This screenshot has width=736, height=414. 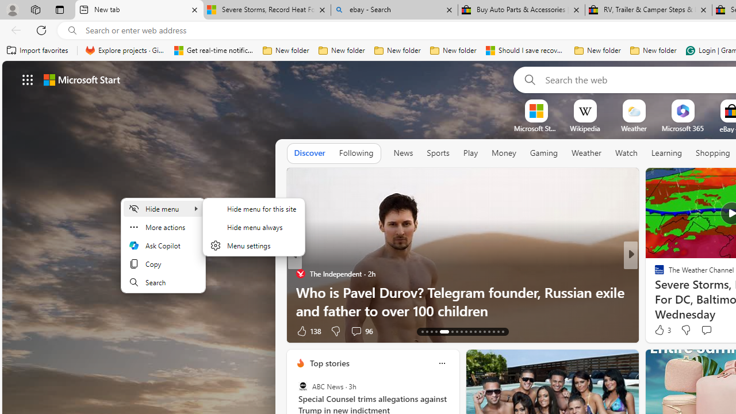 I want to click on Import favorites, so click(x=38, y=51).